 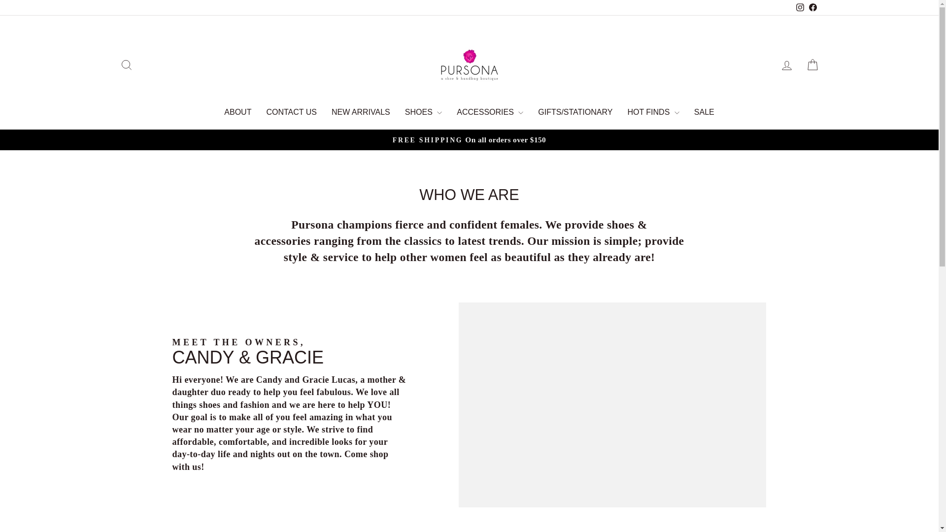 What do you see at coordinates (291, 112) in the screenshot?
I see `ABOUT` at bounding box center [291, 112].